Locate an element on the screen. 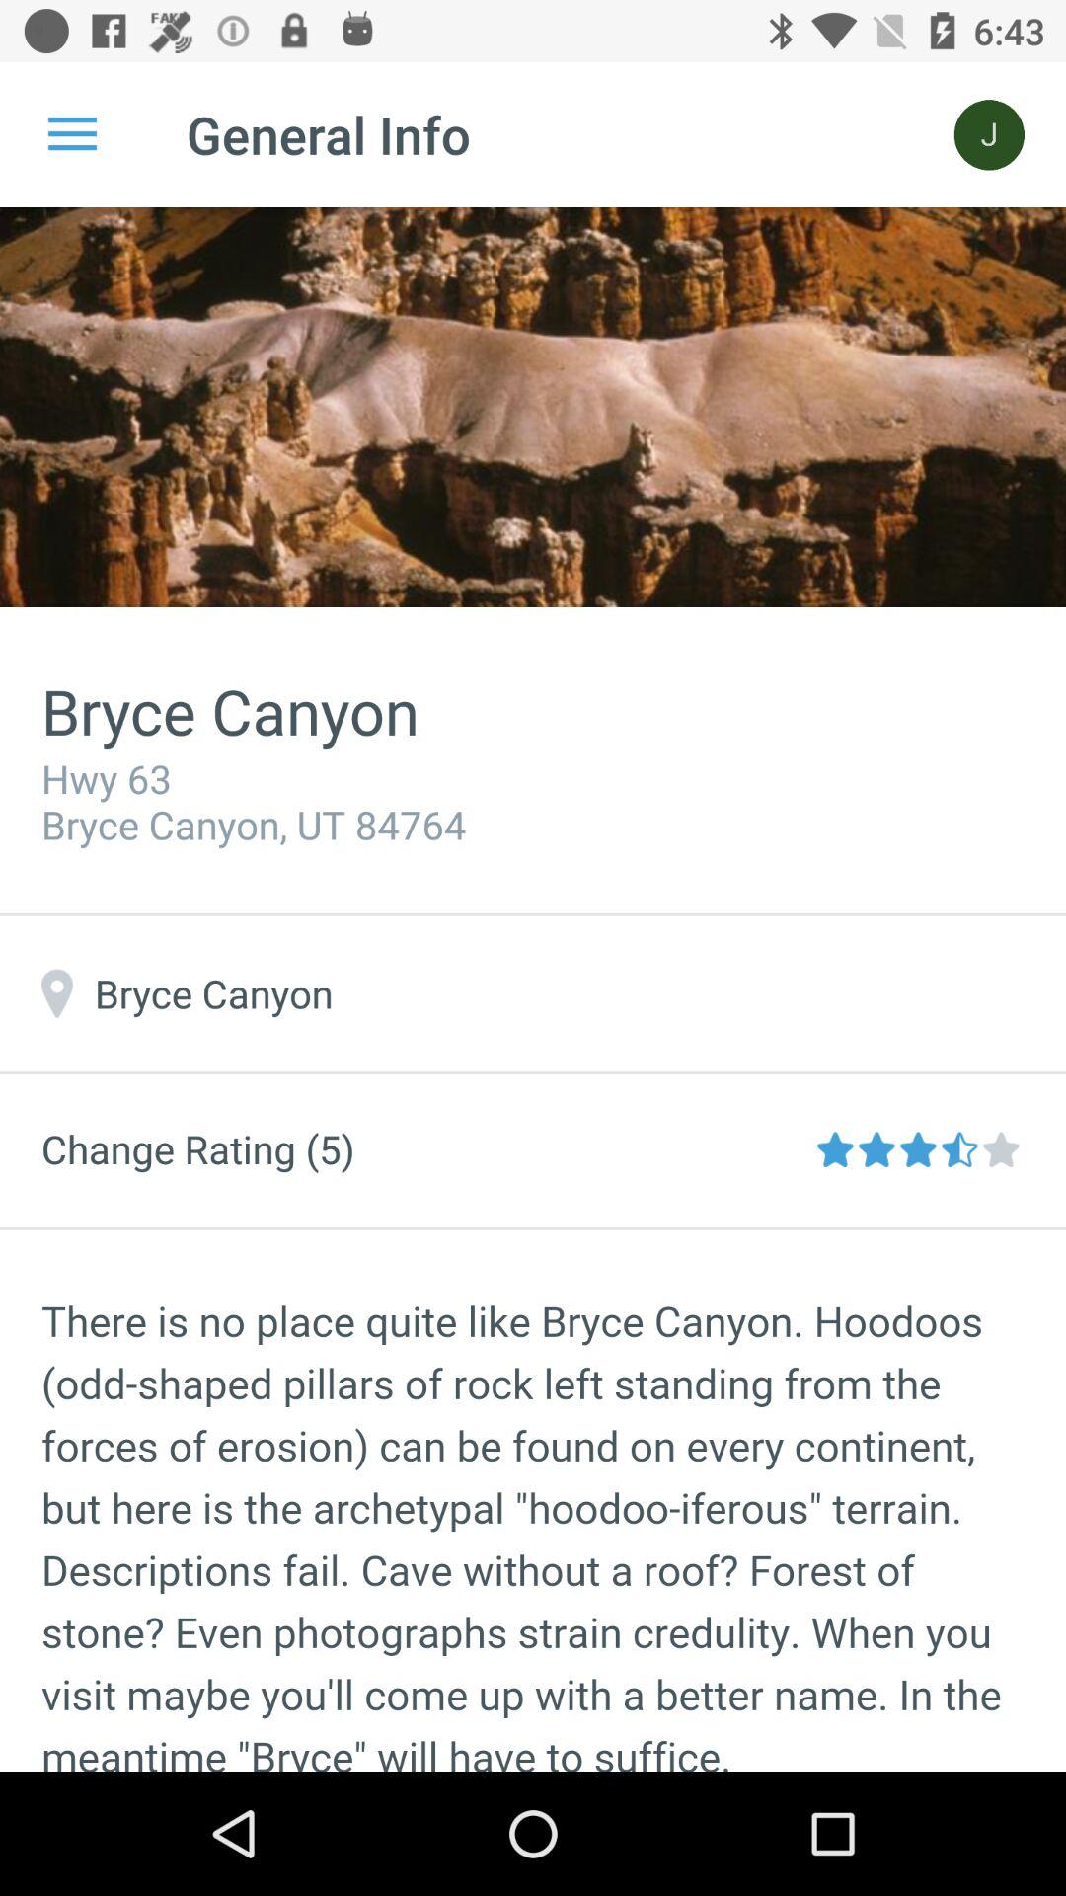  click item to the right of the general info icon is located at coordinates (989, 134).